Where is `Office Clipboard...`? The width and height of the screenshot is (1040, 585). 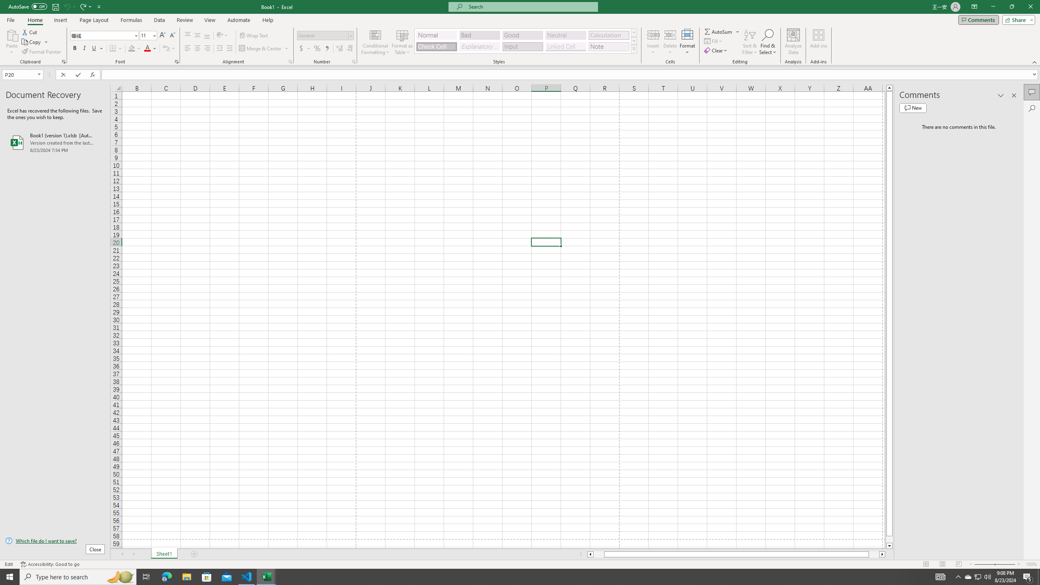 Office Clipboard... is located at coordinates (63, 62).